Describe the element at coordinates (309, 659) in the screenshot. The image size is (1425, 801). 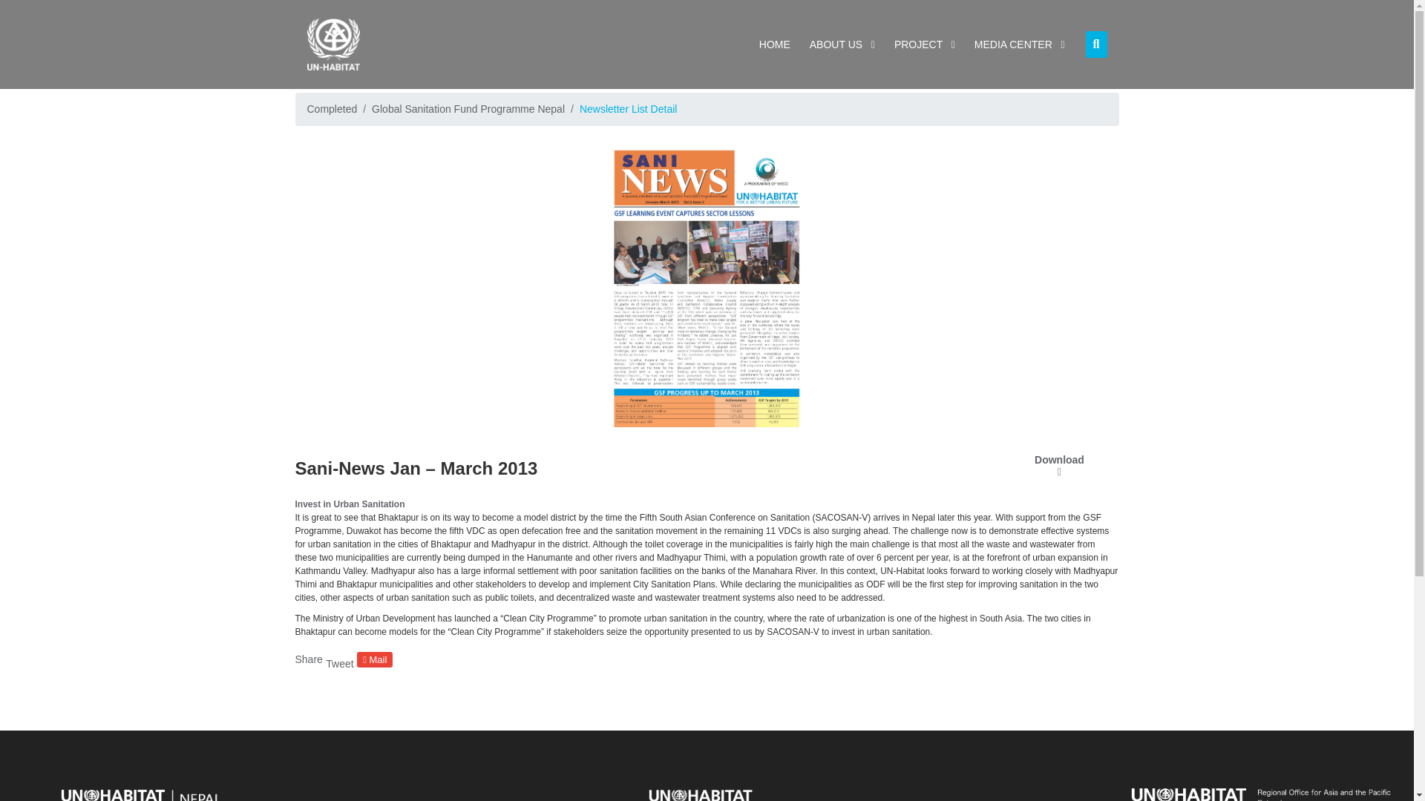
I see `Share` at that location.